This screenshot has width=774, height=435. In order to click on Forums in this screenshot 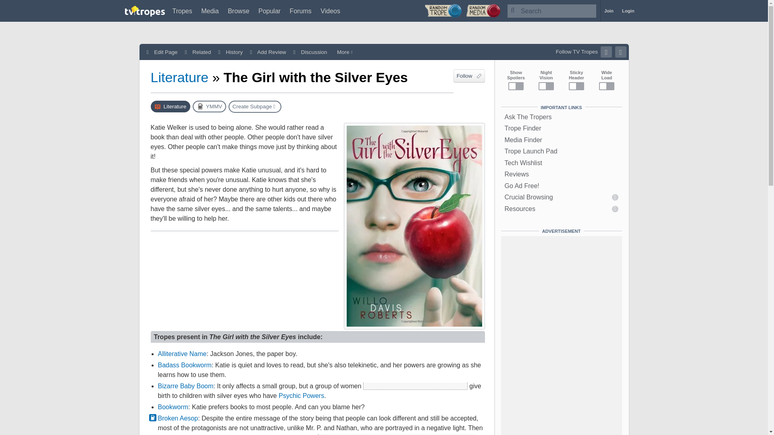, I will do `click(301, 11)`.